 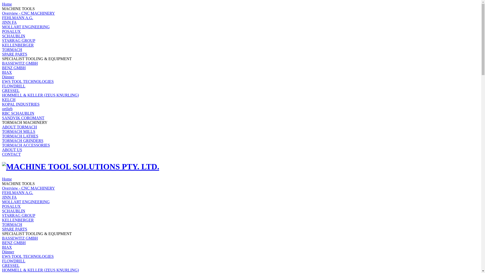 I want to click on BIAX, so click(x=7, y=72).